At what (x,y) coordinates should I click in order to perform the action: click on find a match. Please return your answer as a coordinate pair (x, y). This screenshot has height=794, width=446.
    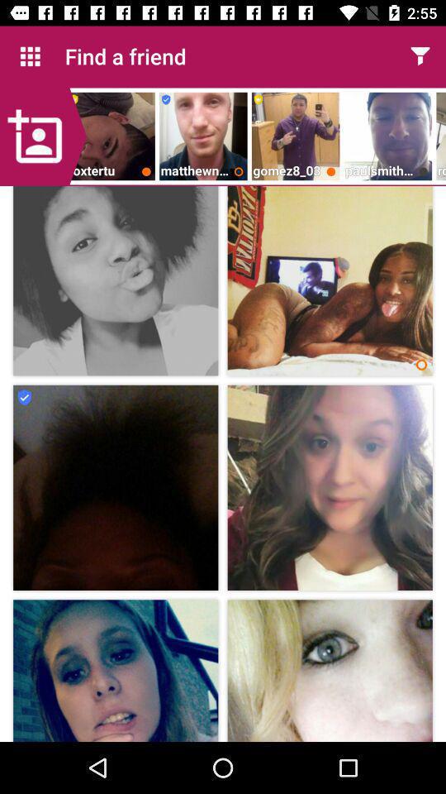
    Looking at the image, I should click on (420, 56).